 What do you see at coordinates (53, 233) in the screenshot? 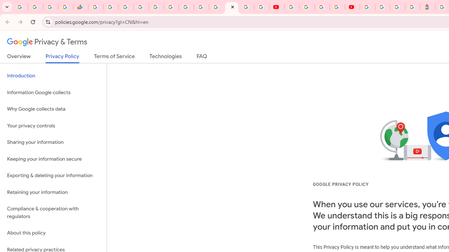
I see `About this policy` at bounding box center [53, 233].